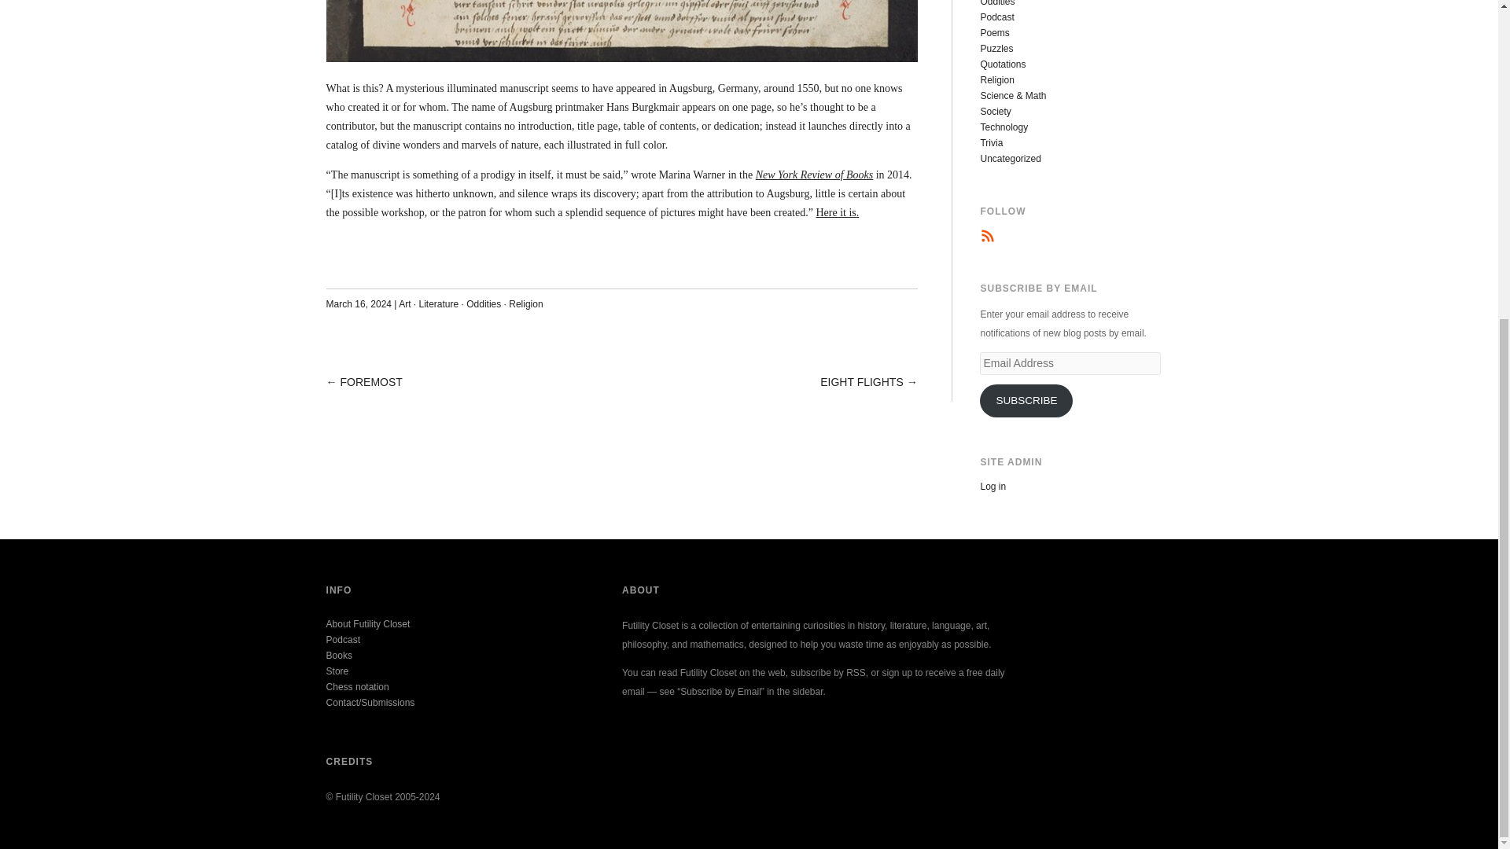  What do you see at coordinates (993, 487) in the screenshot?
I see `Log in` at bounding box center [993, 487].